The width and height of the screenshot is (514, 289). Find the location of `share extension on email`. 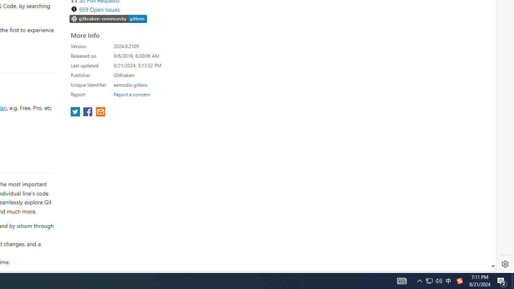

share extension on email is located at coordinates (100, 112).